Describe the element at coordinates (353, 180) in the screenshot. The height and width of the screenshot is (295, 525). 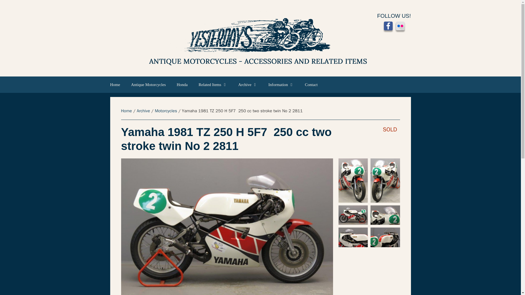
I see `Yam-1981-TZ250-nr2-2811-4` at that location.